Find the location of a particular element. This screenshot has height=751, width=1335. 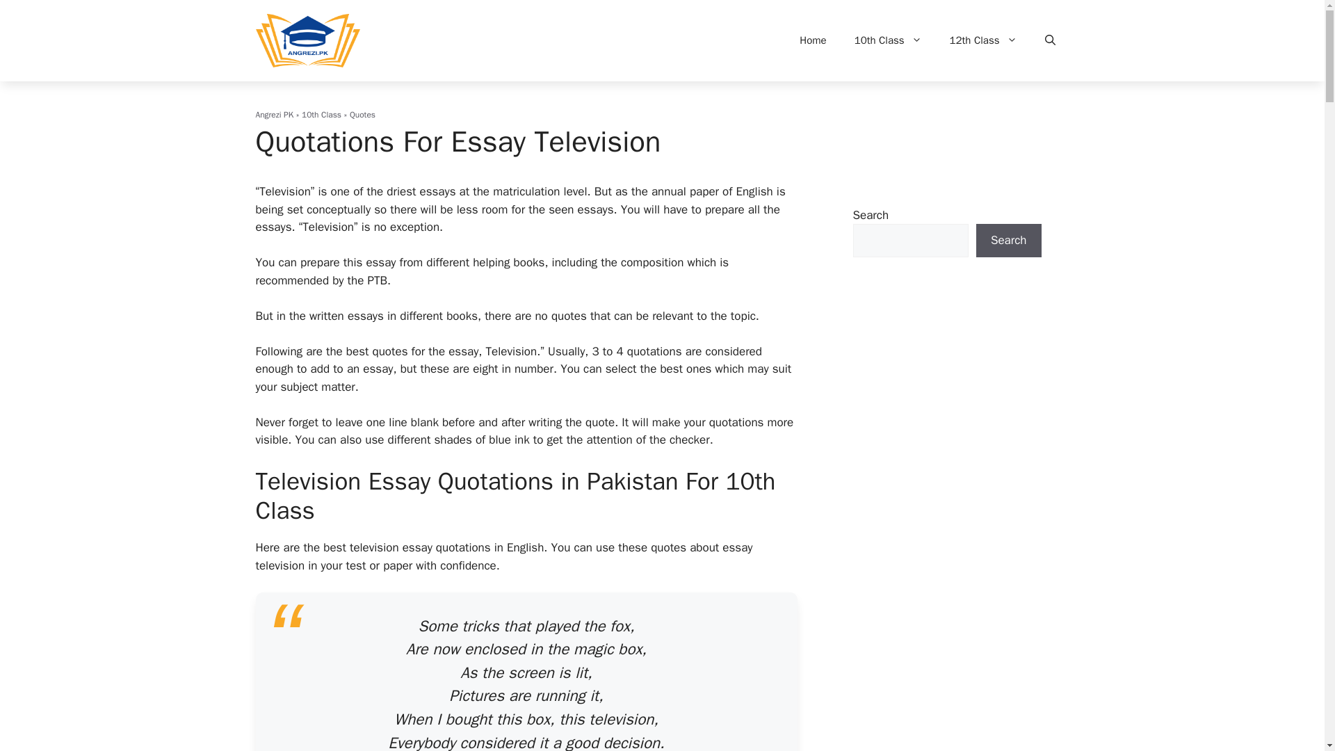

Search is located at coordinates (1008, 241).